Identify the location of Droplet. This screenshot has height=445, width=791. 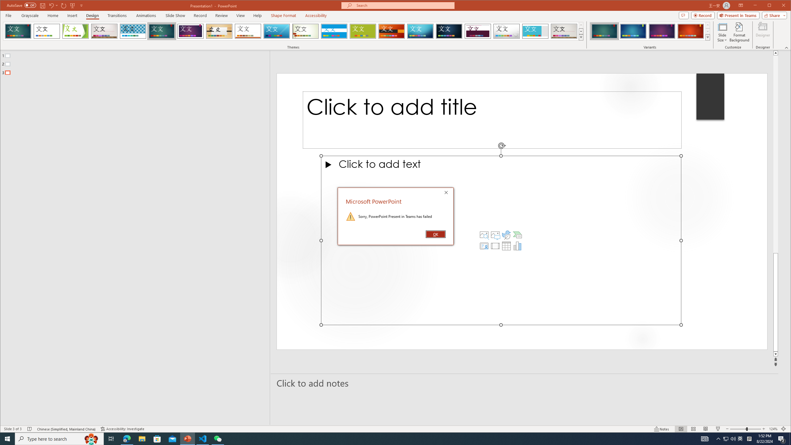
(507, 31).